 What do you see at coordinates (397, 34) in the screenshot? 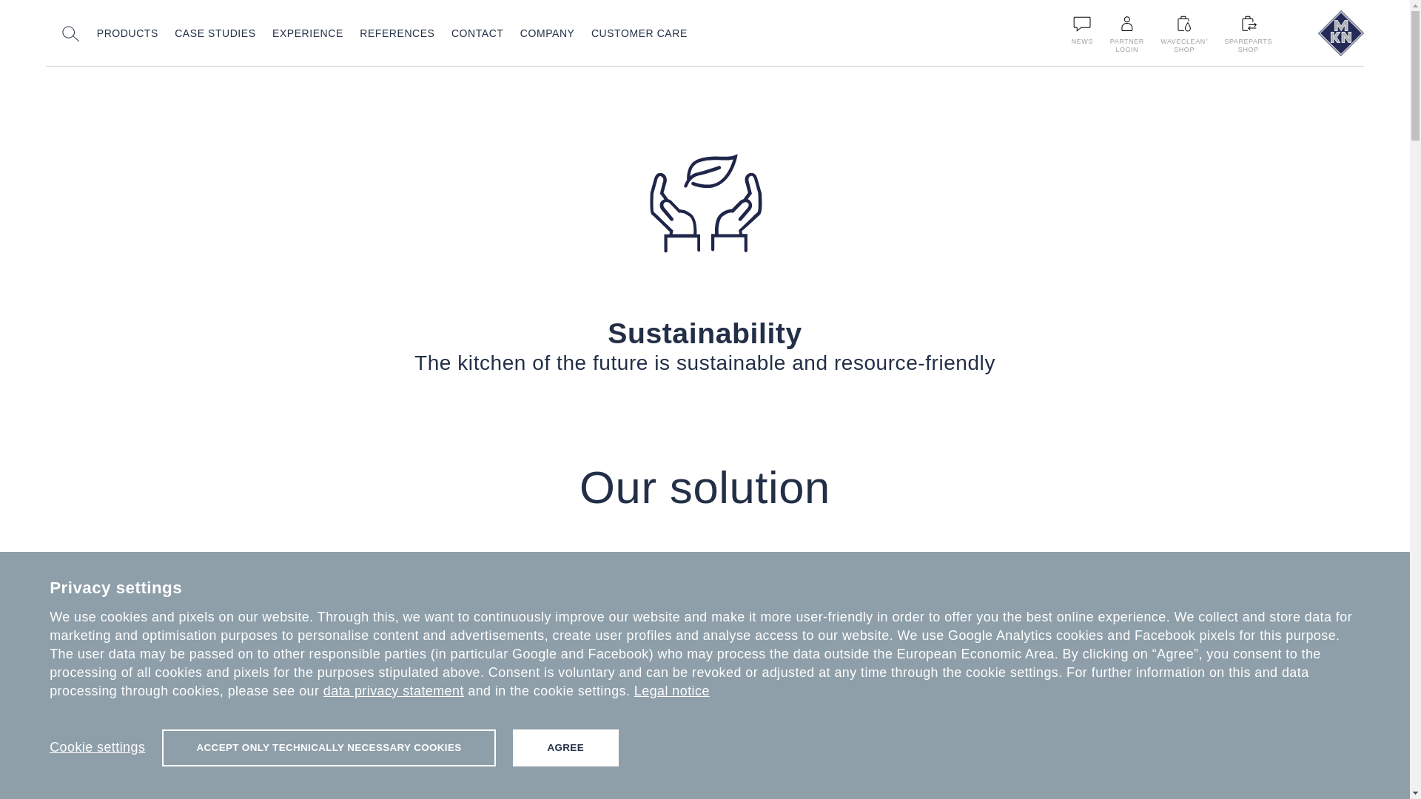
I see `REFERENCES` at bounding box center [397, 34].